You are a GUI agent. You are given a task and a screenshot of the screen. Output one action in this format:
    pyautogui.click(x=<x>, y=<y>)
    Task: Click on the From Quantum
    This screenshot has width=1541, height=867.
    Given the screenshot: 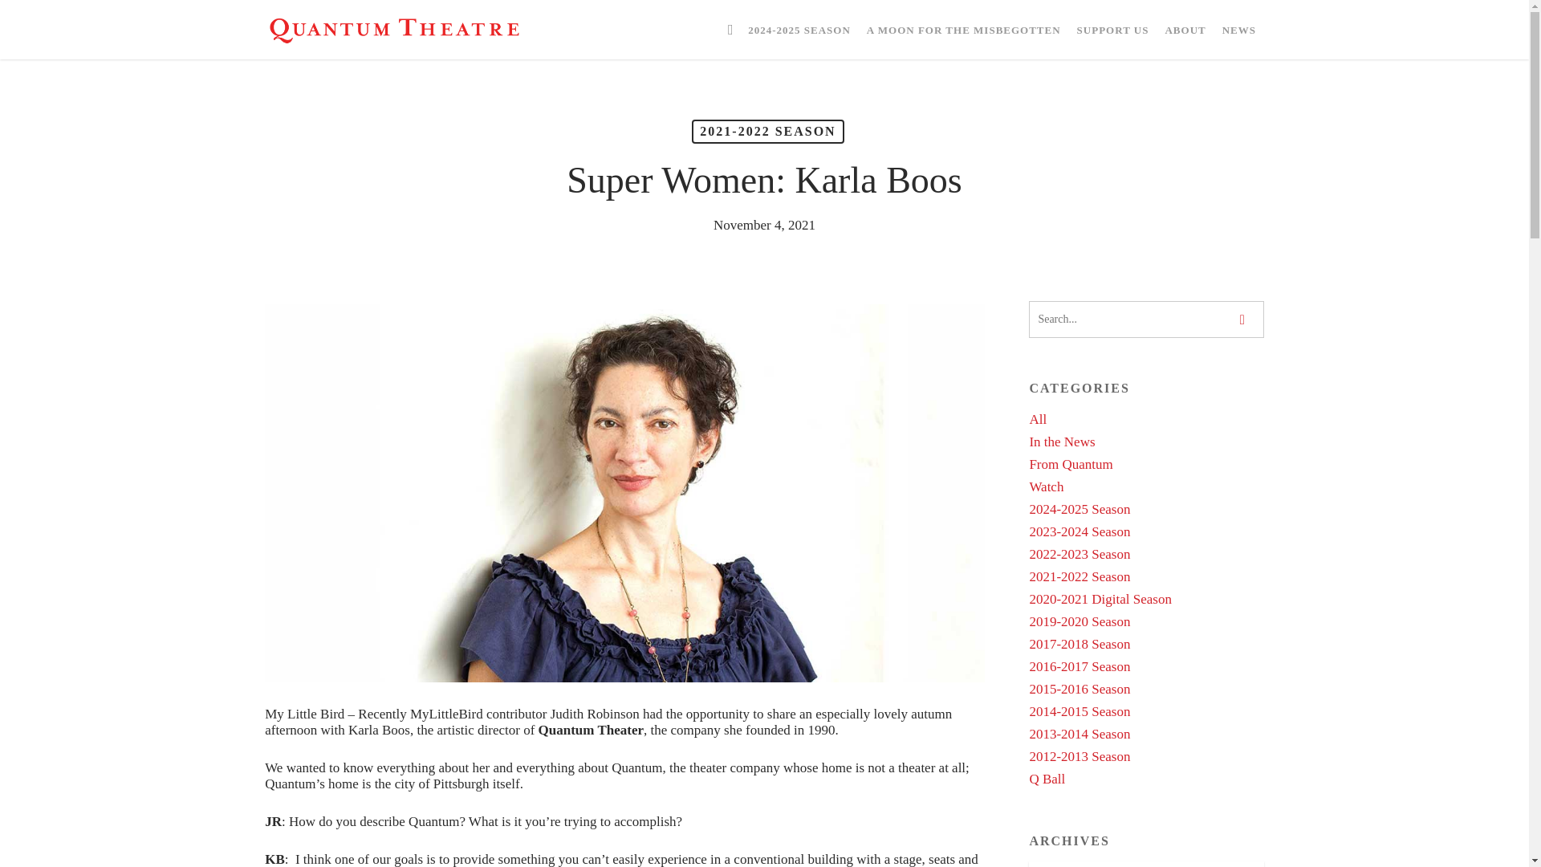 What is the action you would take?
    pyautogui.click(x=1146, y=464)
    